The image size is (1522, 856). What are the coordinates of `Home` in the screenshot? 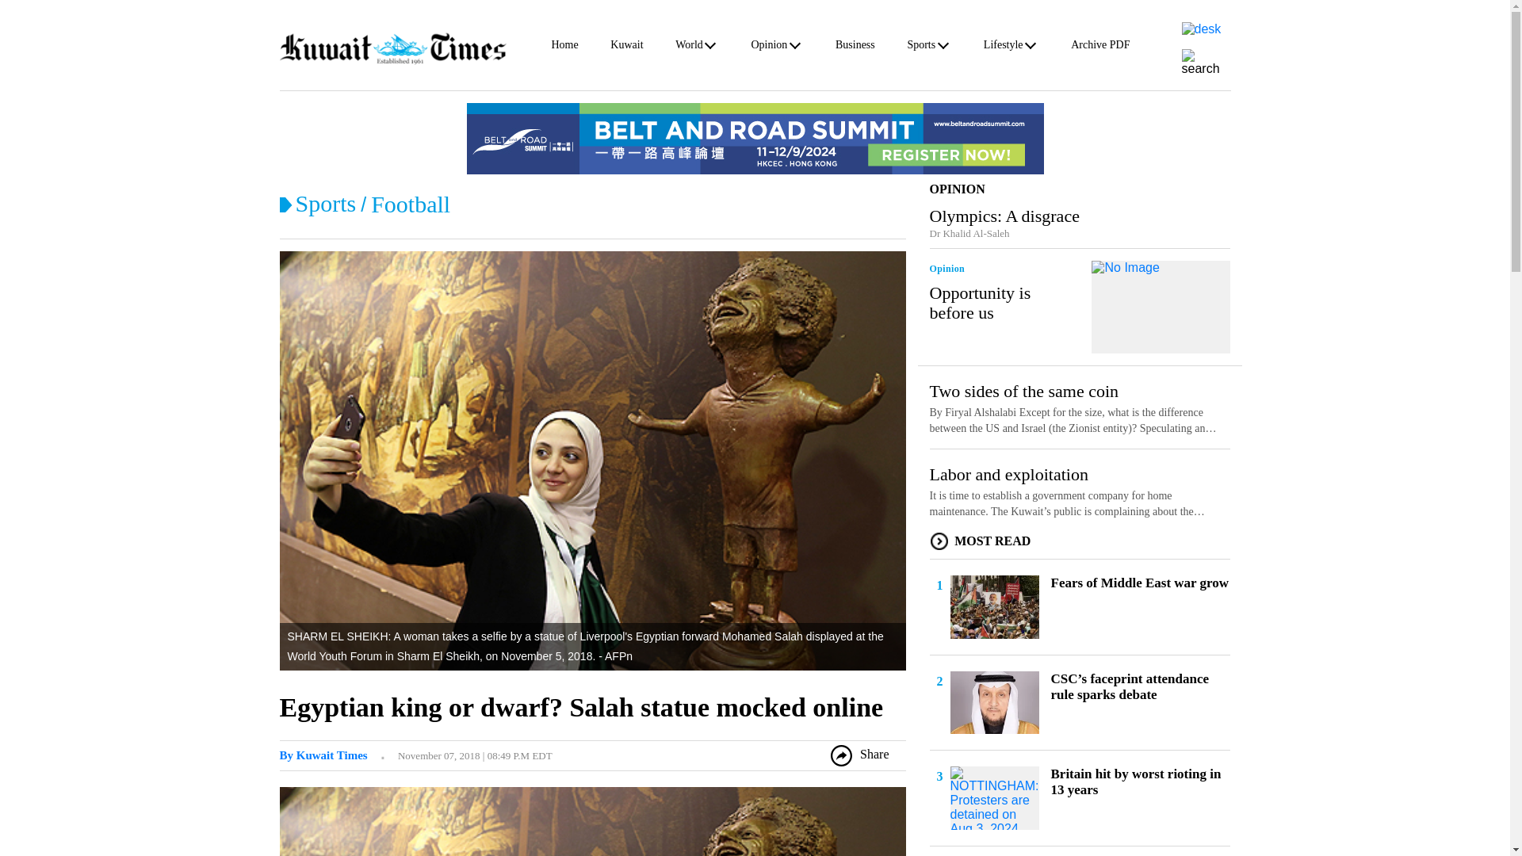 It's located at (564, 48).